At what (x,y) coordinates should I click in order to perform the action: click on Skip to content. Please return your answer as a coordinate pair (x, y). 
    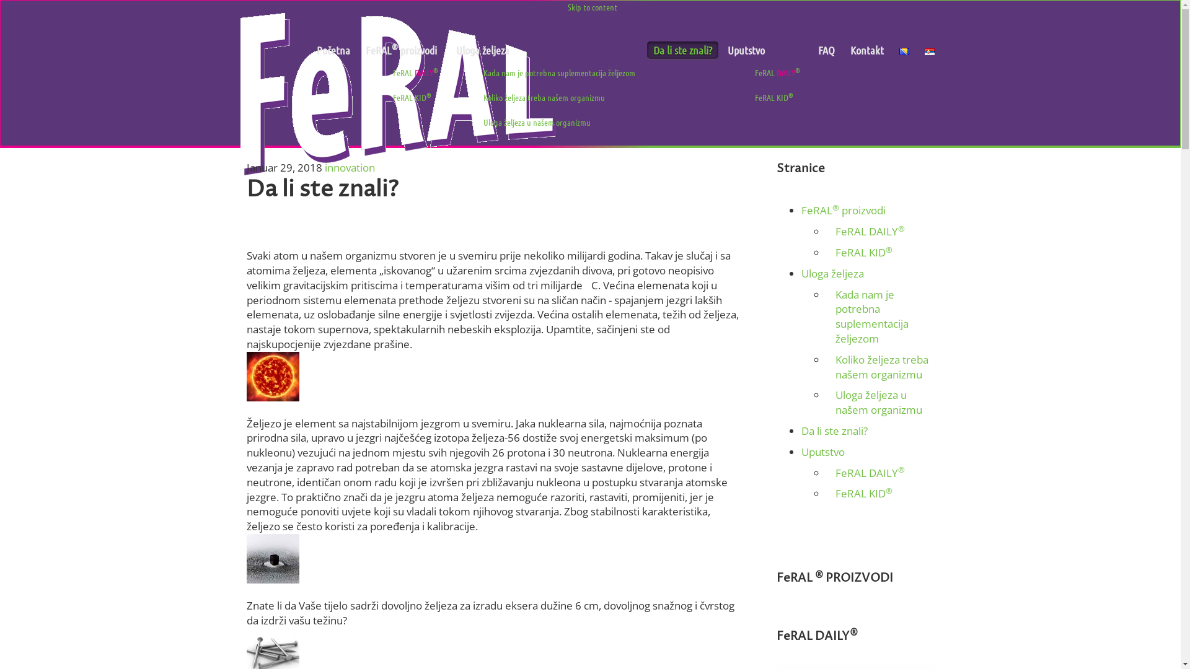
    Looking at the image, I should click on (593, 7).